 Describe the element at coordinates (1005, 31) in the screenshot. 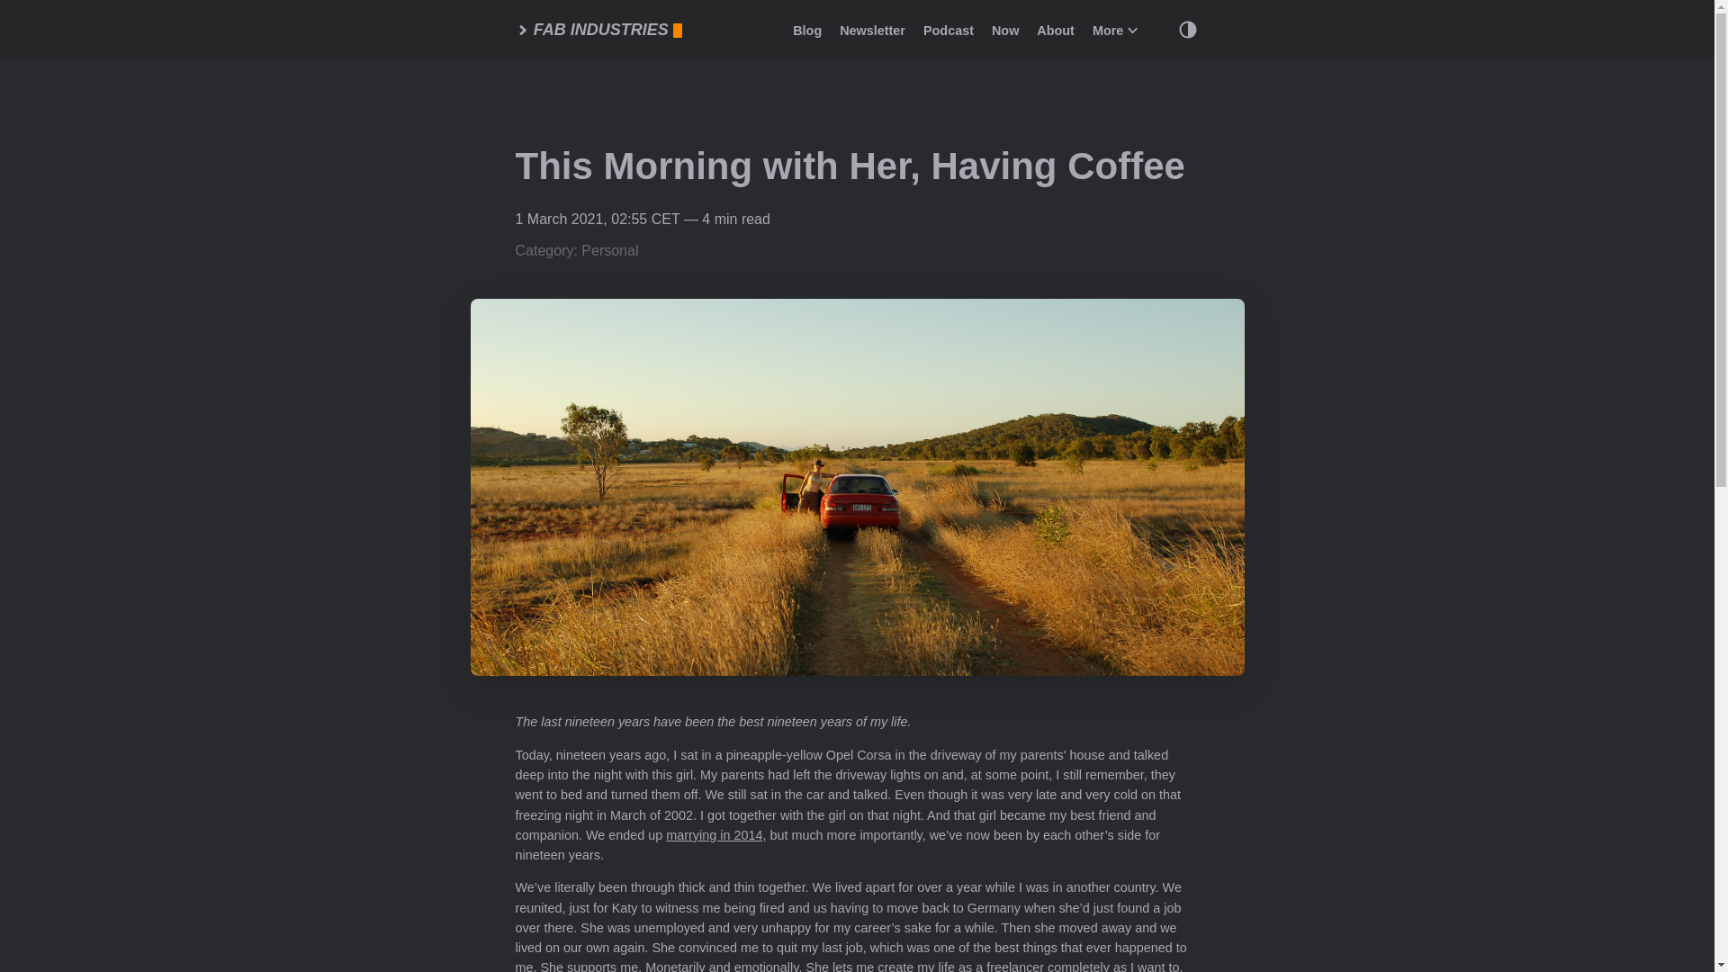

I see `Now` at that location.